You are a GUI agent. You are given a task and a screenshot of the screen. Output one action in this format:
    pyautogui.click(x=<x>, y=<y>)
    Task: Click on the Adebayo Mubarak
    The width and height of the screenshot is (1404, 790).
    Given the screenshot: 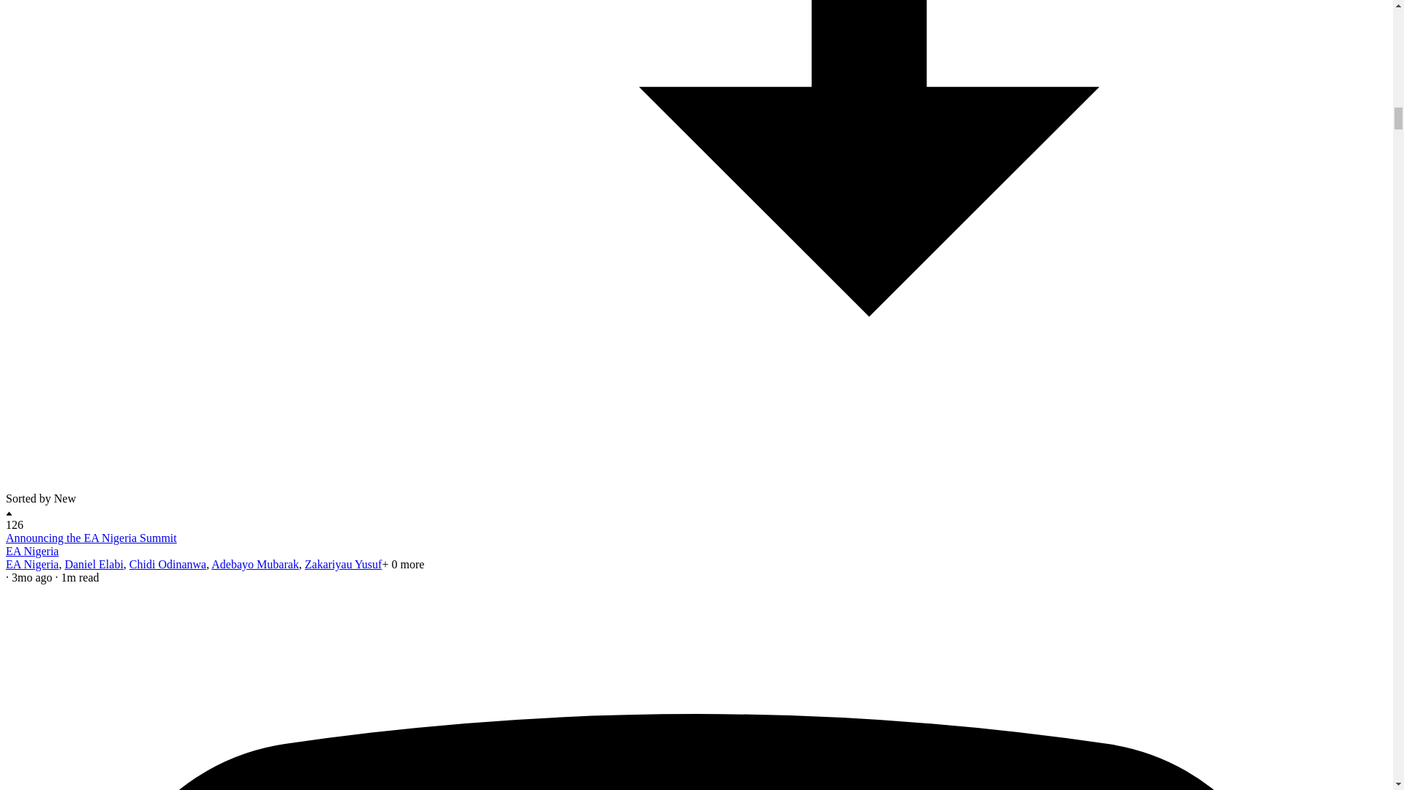 What is the action you would take?
    pyautogui.click(x=254, y=563)
    